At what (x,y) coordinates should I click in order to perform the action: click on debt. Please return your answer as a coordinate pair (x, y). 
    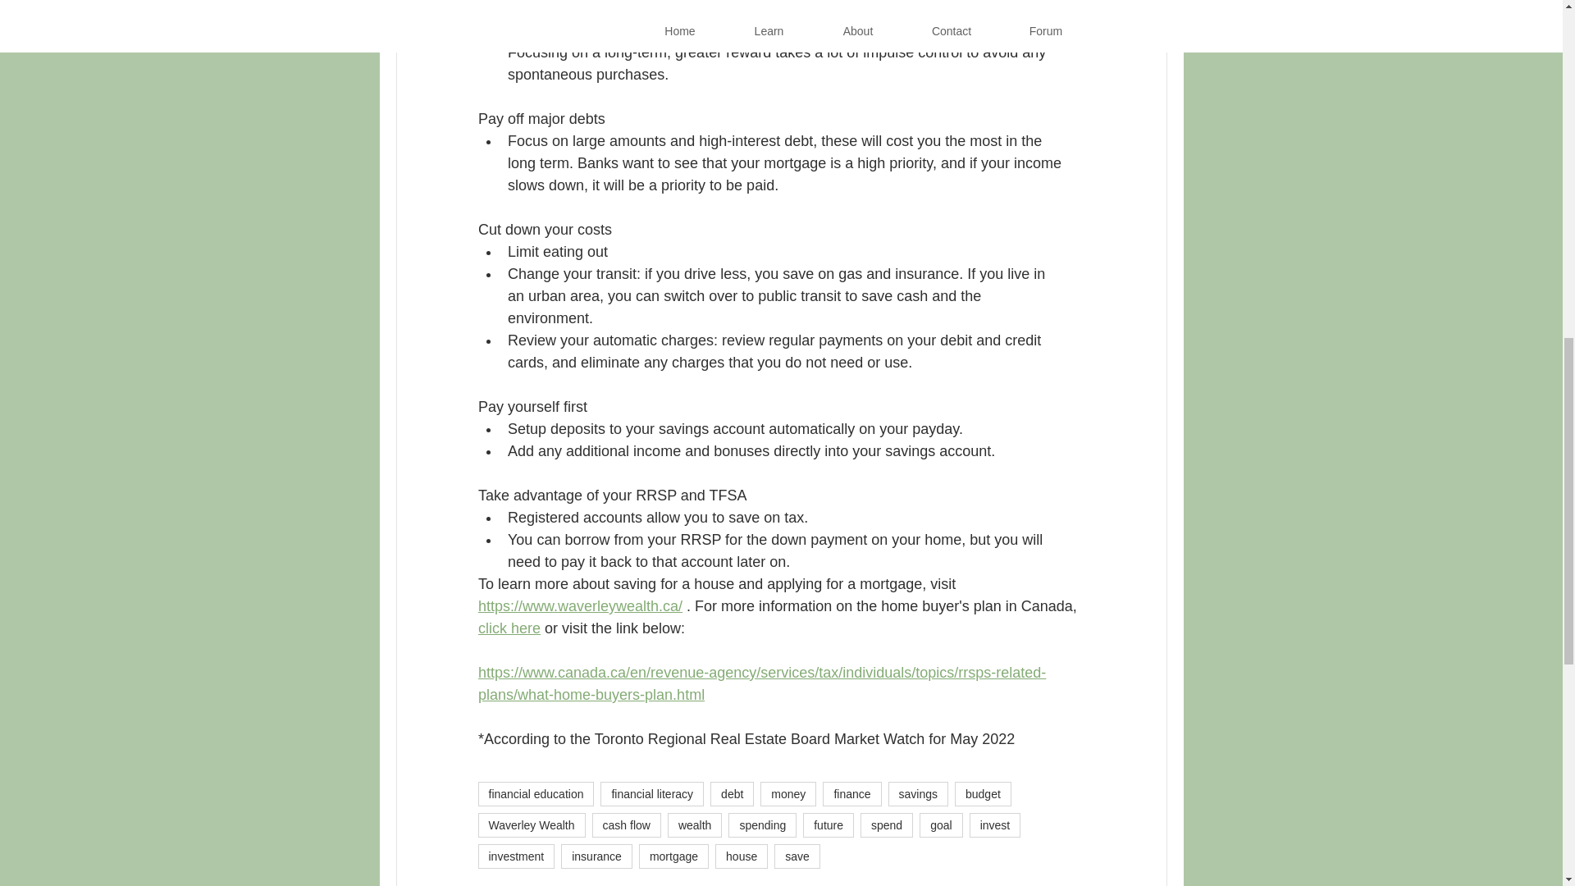
    Looking at the image, I should click on (732, 793).